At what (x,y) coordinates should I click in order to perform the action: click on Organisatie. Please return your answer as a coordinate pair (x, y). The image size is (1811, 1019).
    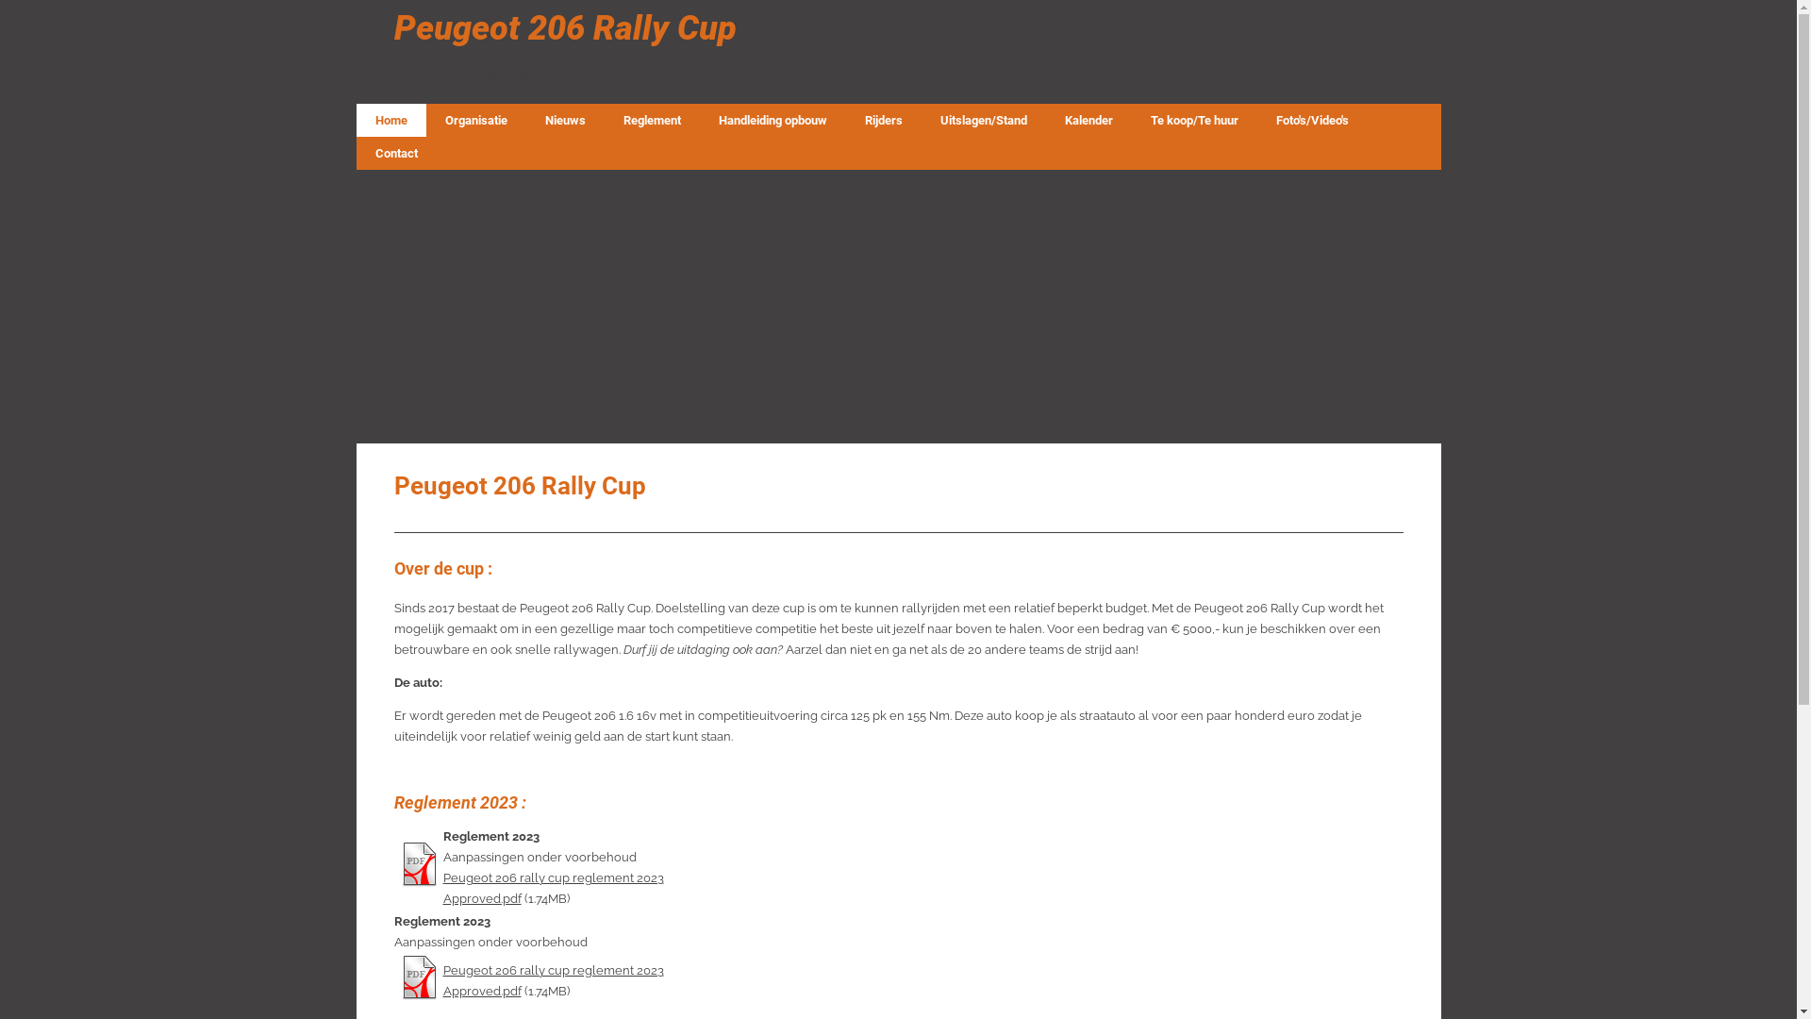
    Looking at the image, I should click on (476, 121).